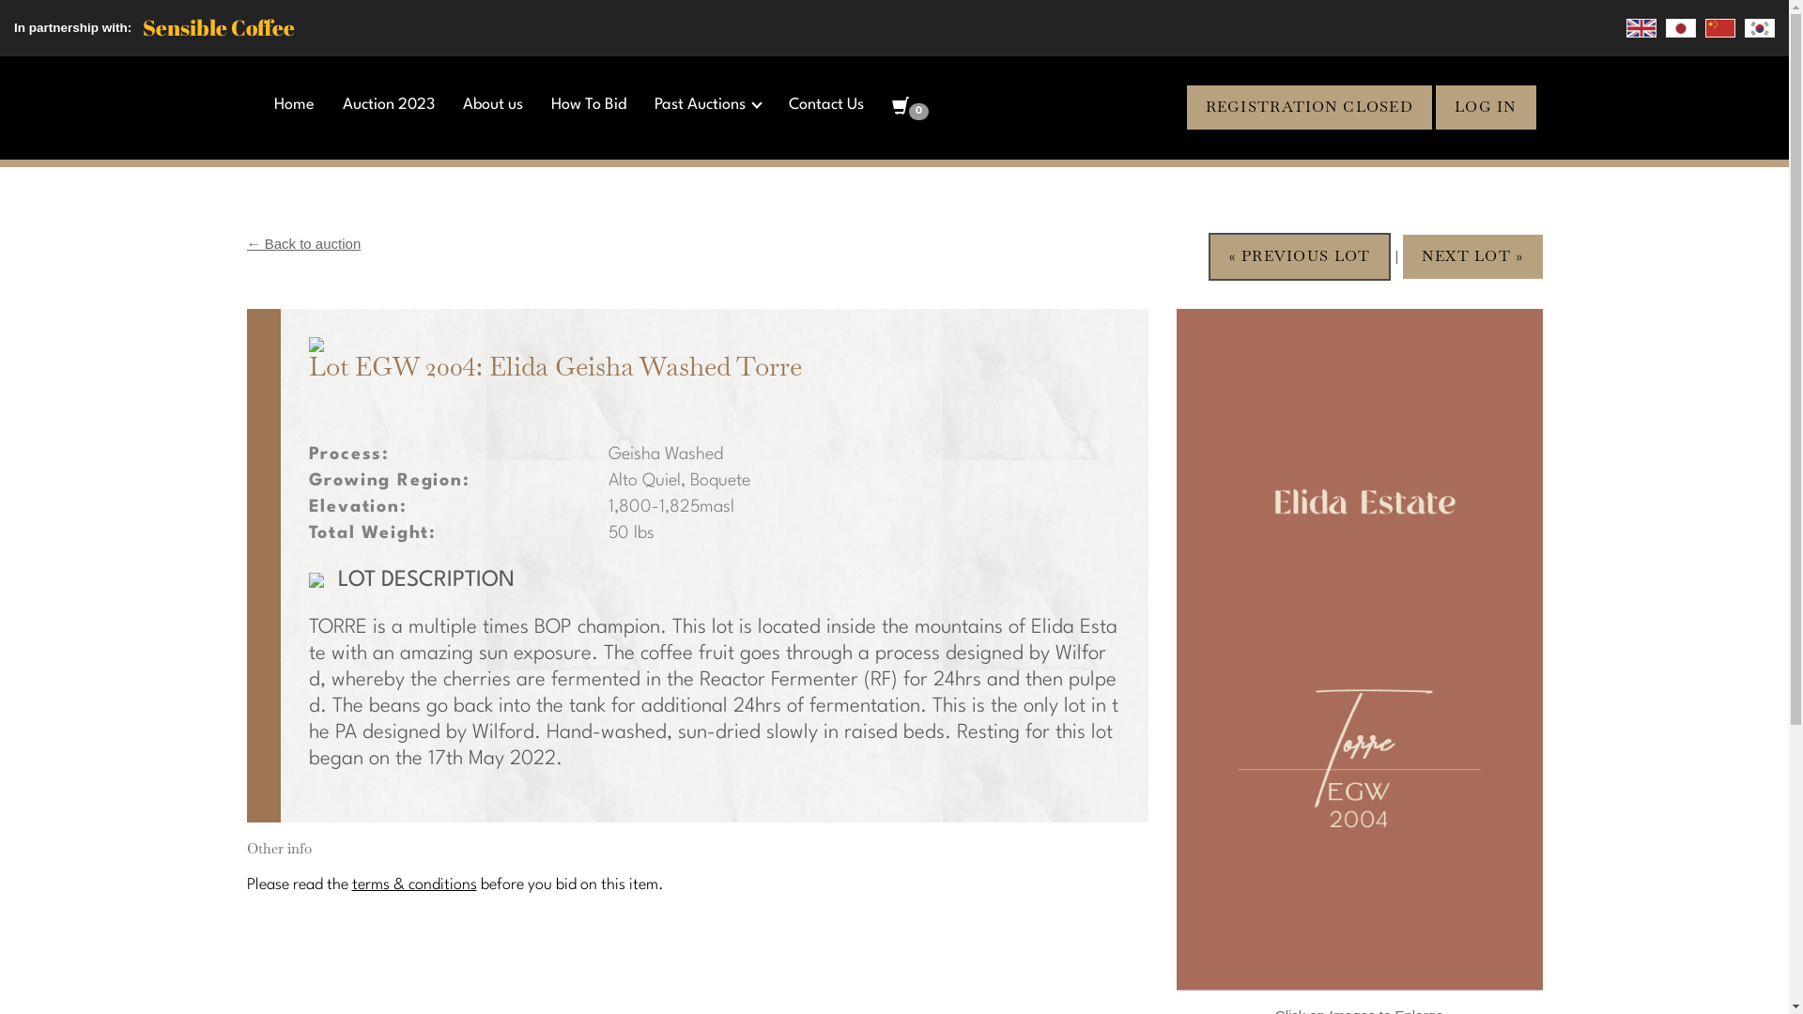 The height and width of the screenshot is (1014, 1803). What do you see at coordinates (708, 105) in the screenshot?
I see `Past Auctions` at bounding box center [708, 105].